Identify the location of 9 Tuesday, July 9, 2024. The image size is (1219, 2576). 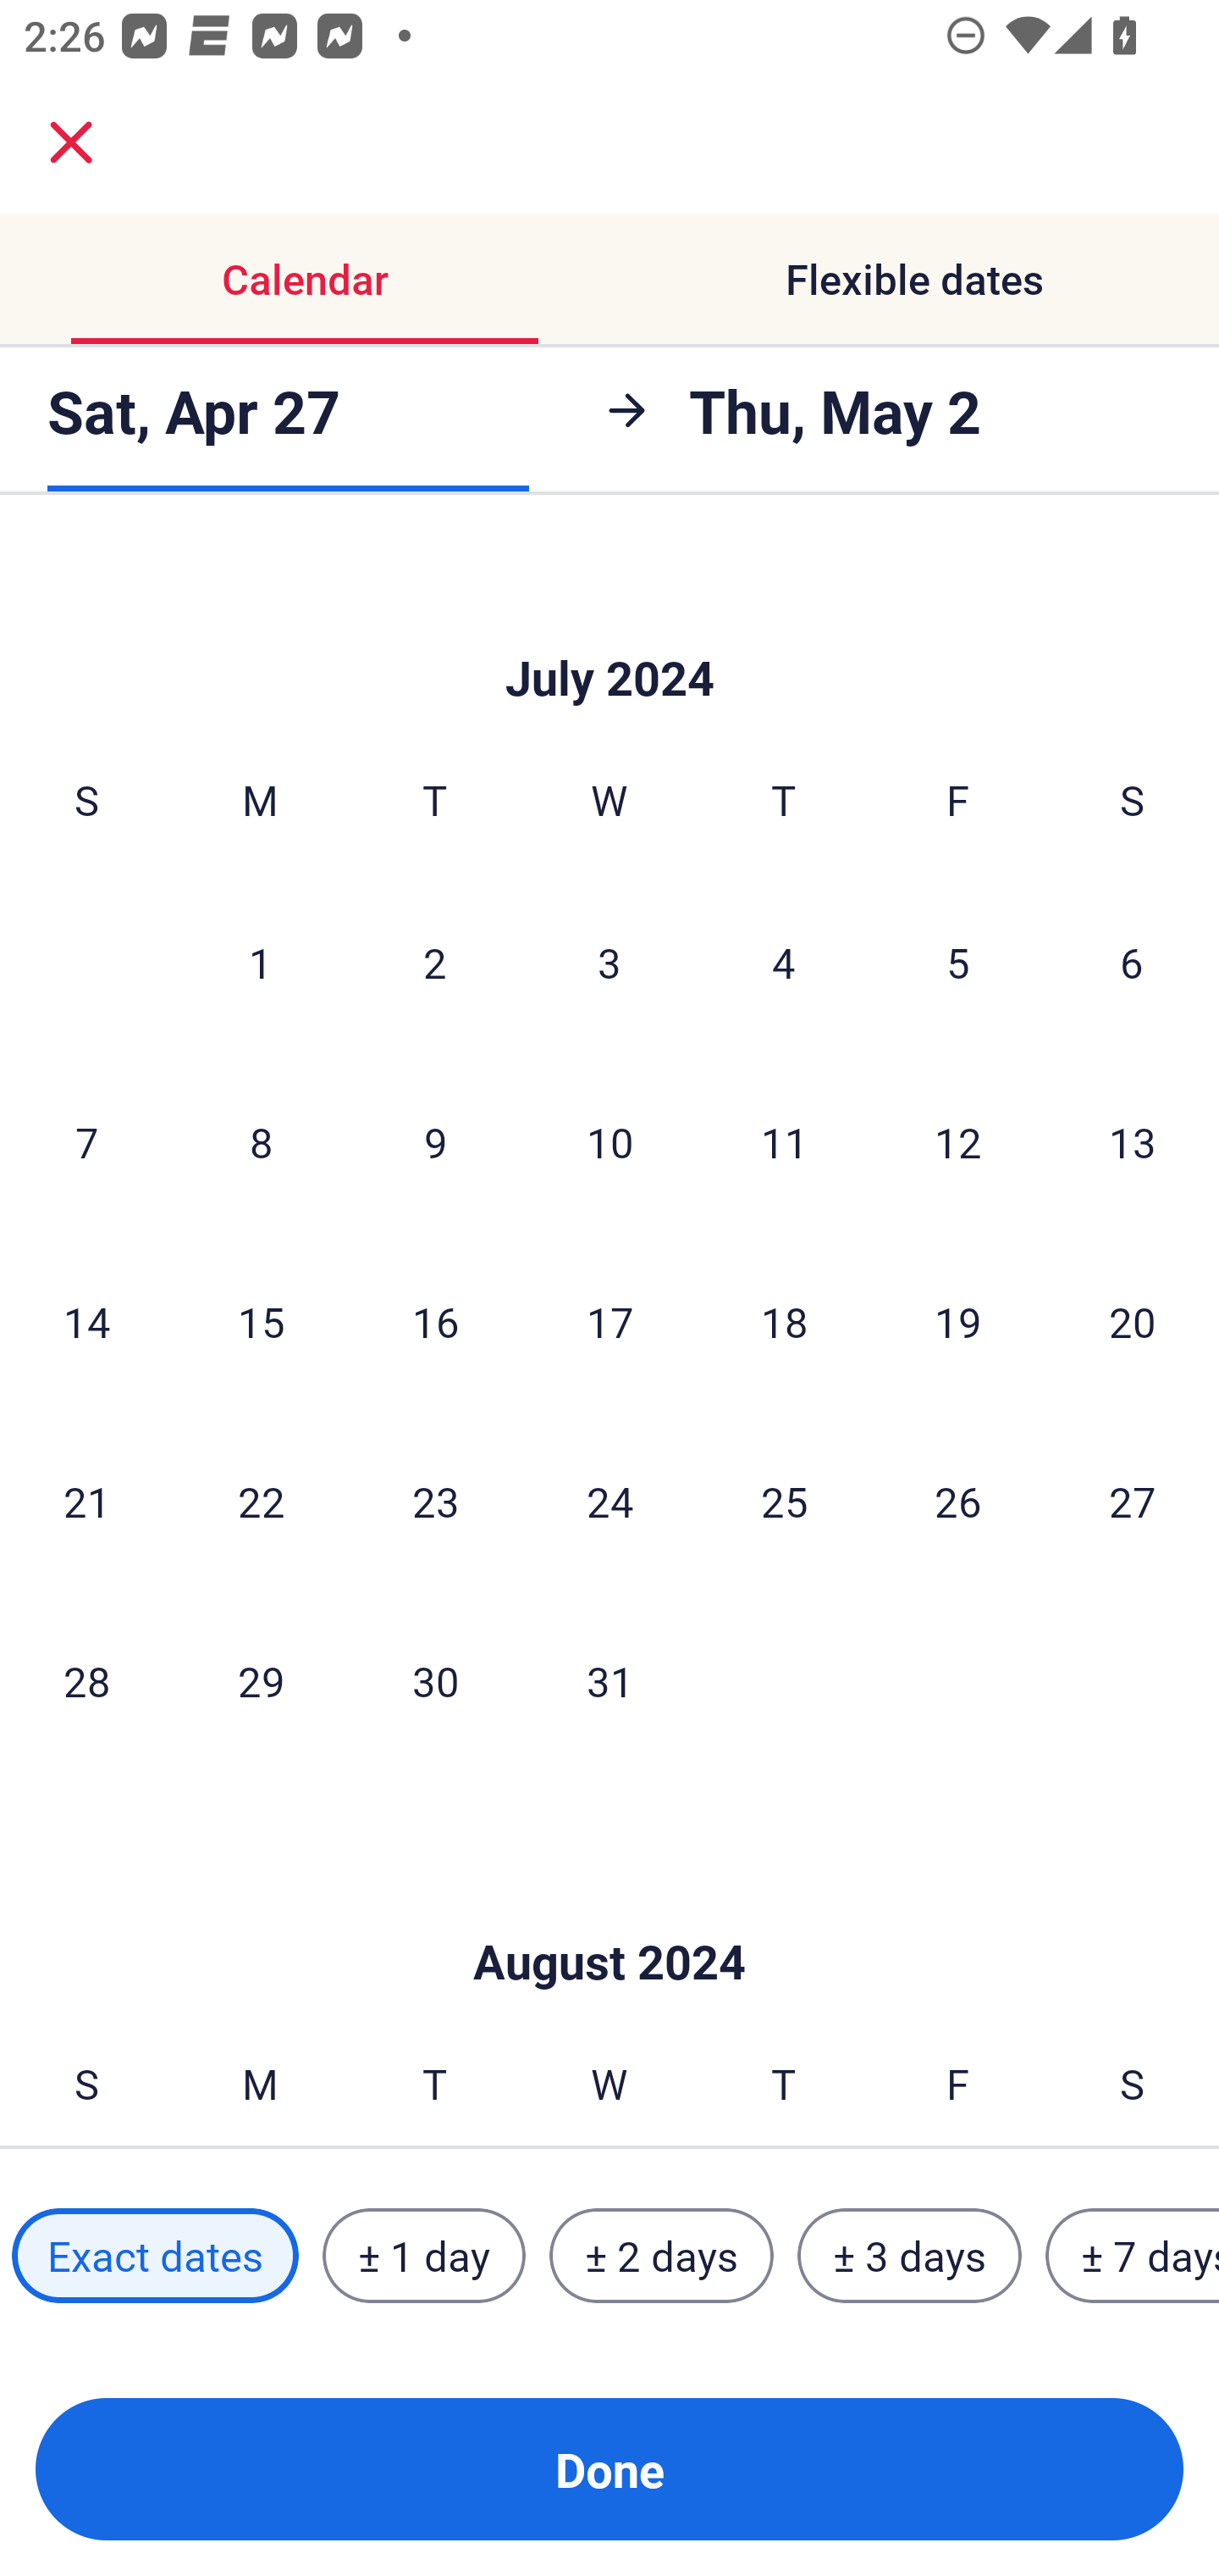
(435, 1142).